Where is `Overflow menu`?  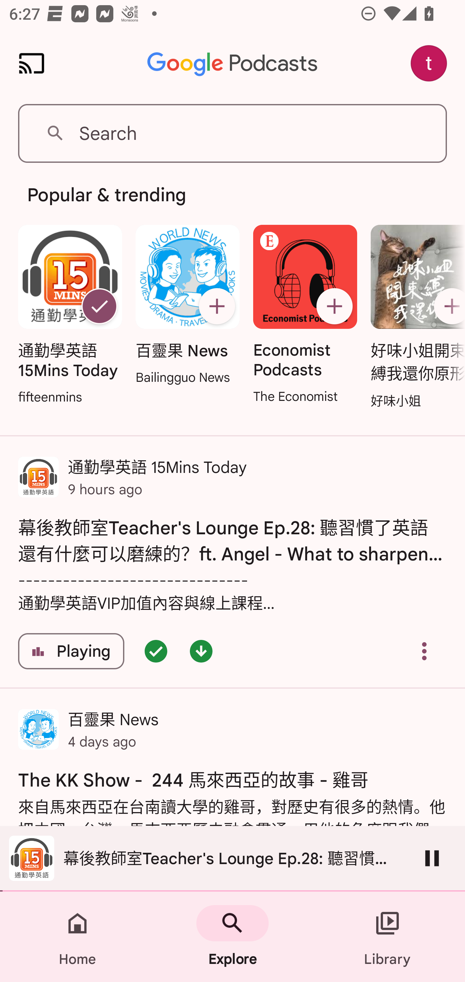 Overflow menu is located at coordinates (424, 651).